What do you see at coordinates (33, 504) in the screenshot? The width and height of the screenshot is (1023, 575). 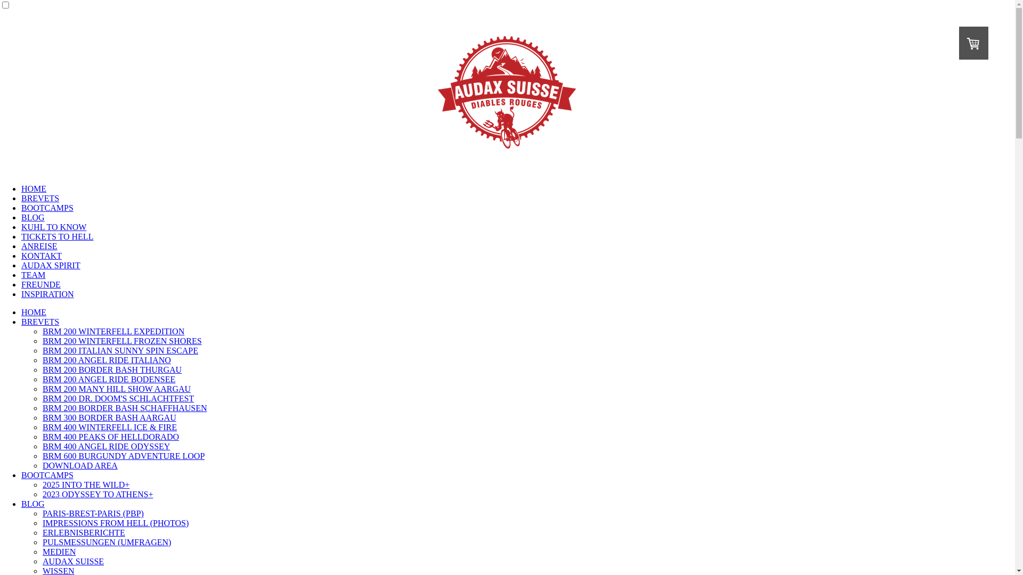 I see `BLOG` at bounding box center [33, 504].